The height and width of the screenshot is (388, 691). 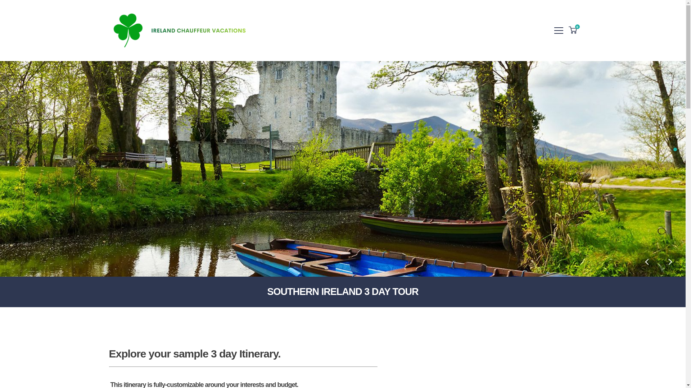 What do you see at coordinates (675, 149) in the screenshot?
I see `1` at bounding box center [675, 149].